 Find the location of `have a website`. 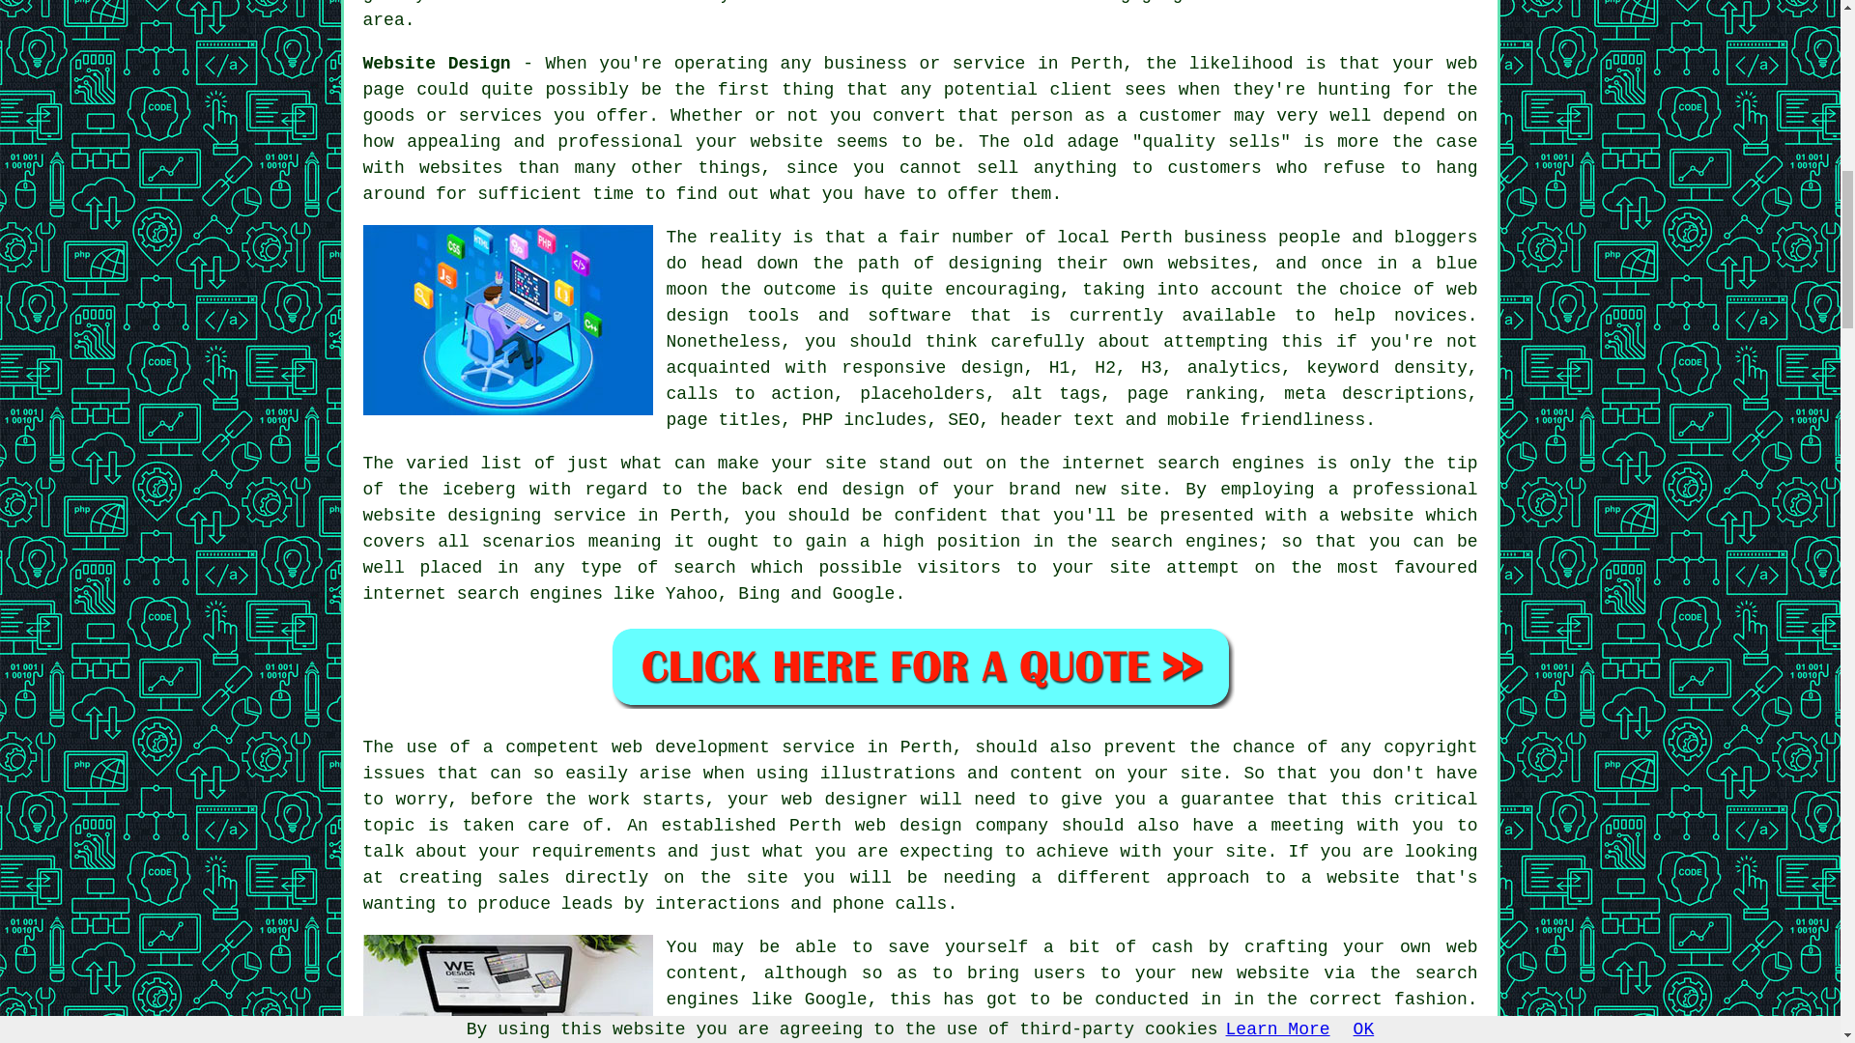

have a website is located at coordinates (941, 2).